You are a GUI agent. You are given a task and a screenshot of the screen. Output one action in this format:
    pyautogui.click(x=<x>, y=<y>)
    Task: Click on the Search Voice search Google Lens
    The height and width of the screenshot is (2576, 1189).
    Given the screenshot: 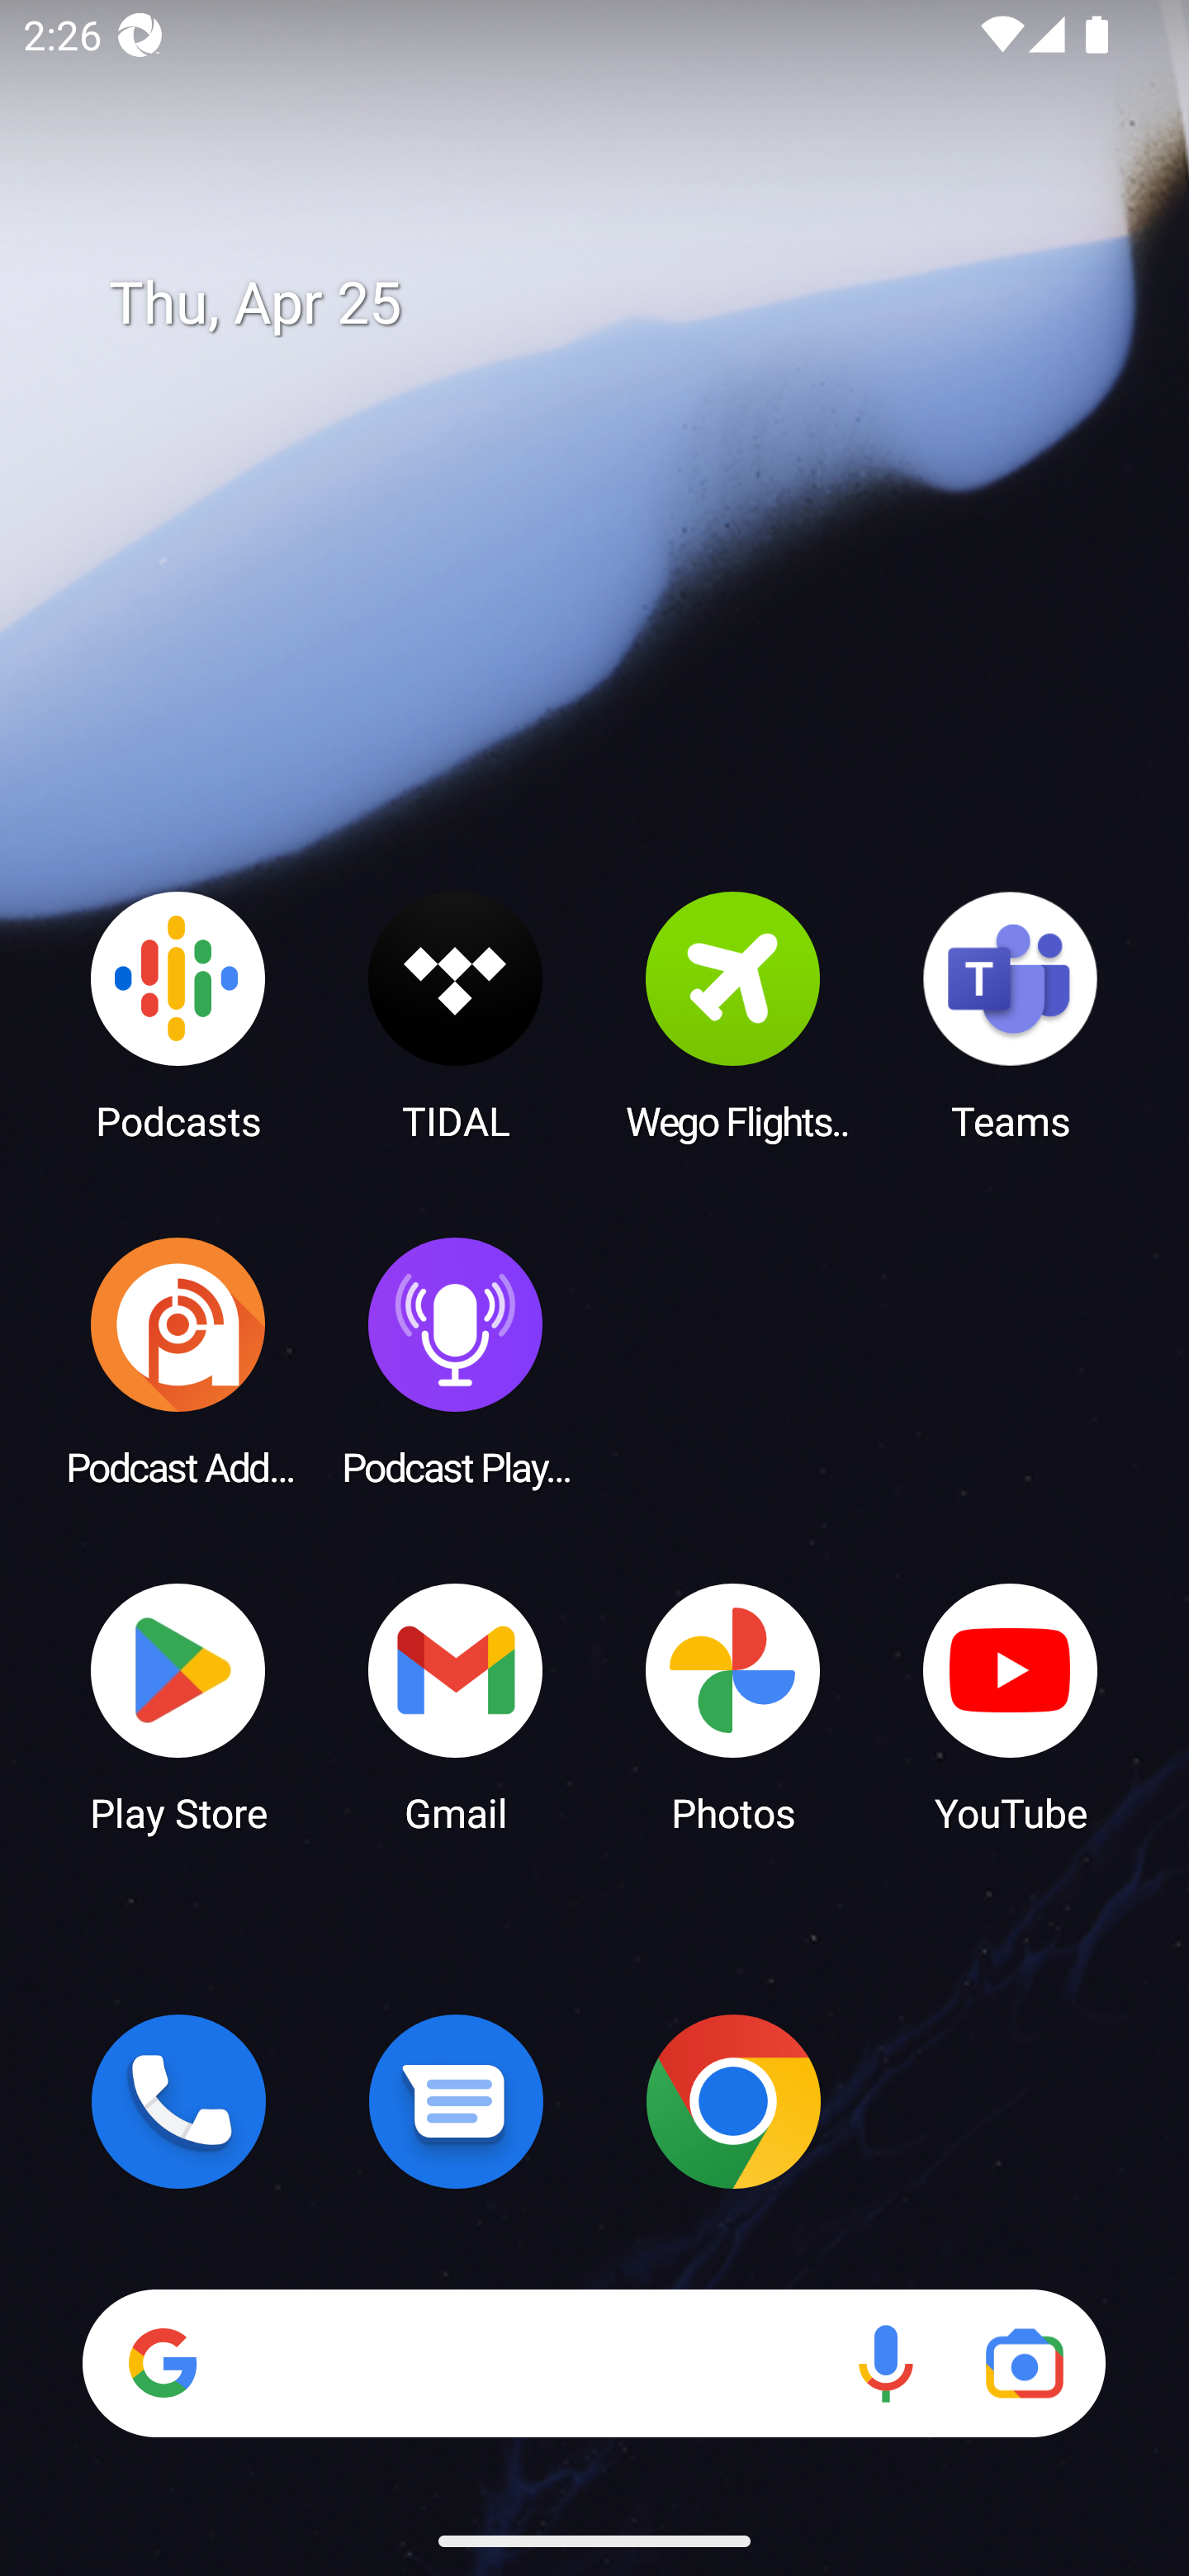 What is the action you would take?
    pyautogui.click(x=594, y=2363)
    